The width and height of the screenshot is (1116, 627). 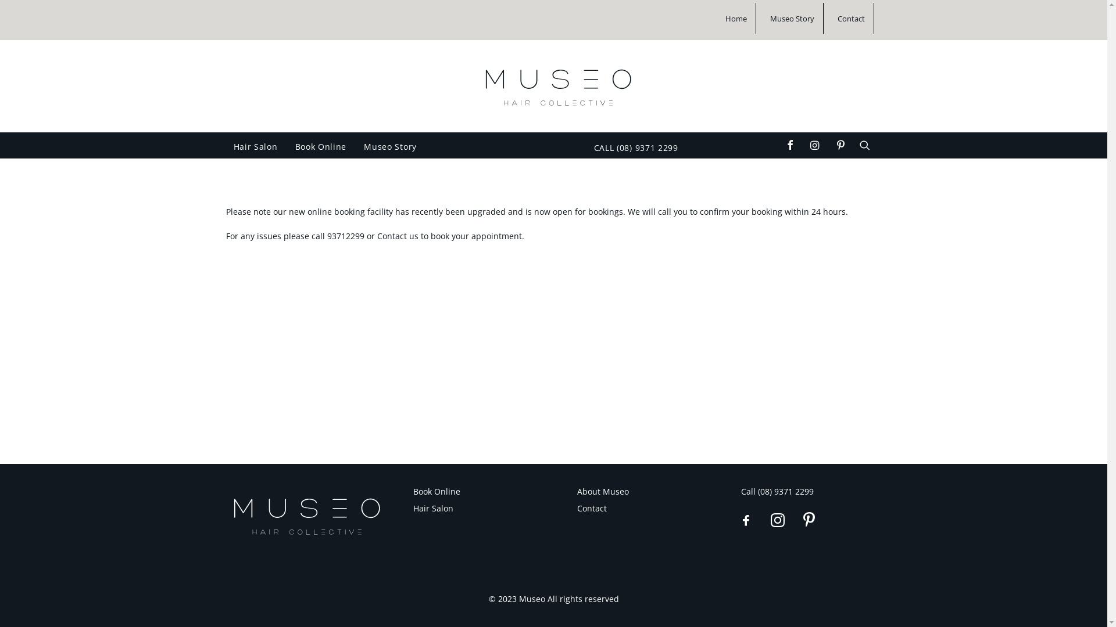 What do you see at coordinates (436, 491) in the screenshot?
I see `Book Online` at bounding box center [436, 491].